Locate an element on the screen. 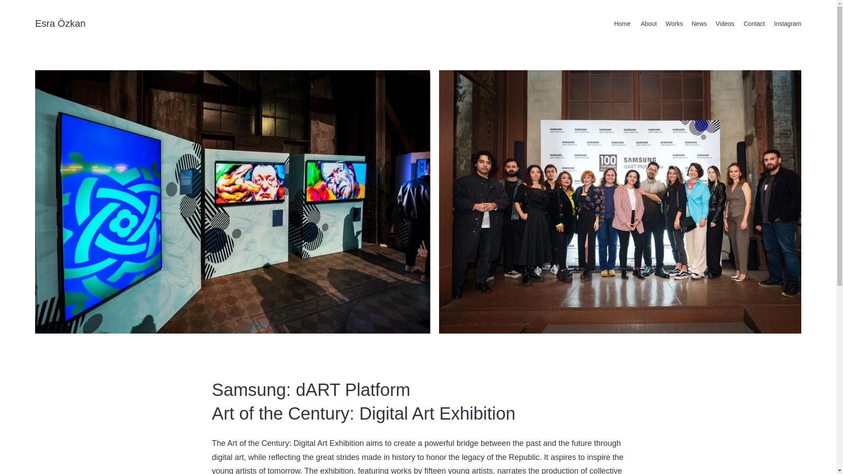 Image resolution: width=843 pixels, height=474 pixels. News is located at coordinates (699, 24).